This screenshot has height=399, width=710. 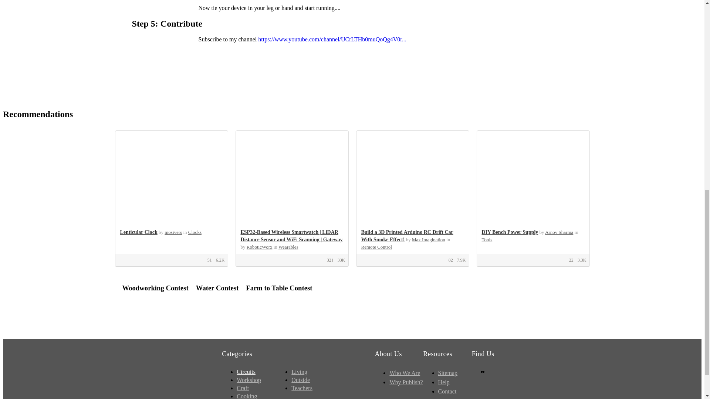 What do you see at coordinates (487, 239) in the screenshot?
I see `Tools` at bounding box center [487, 239].